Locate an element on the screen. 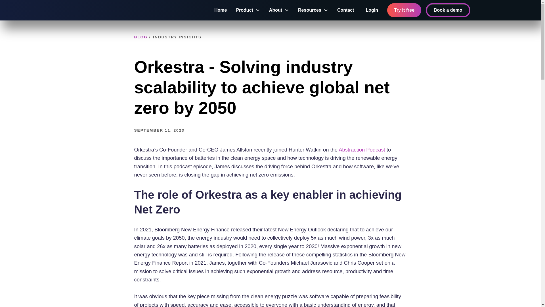 This screenshot has height=307, width=545. BLOG is located at coordinates (141, 37).